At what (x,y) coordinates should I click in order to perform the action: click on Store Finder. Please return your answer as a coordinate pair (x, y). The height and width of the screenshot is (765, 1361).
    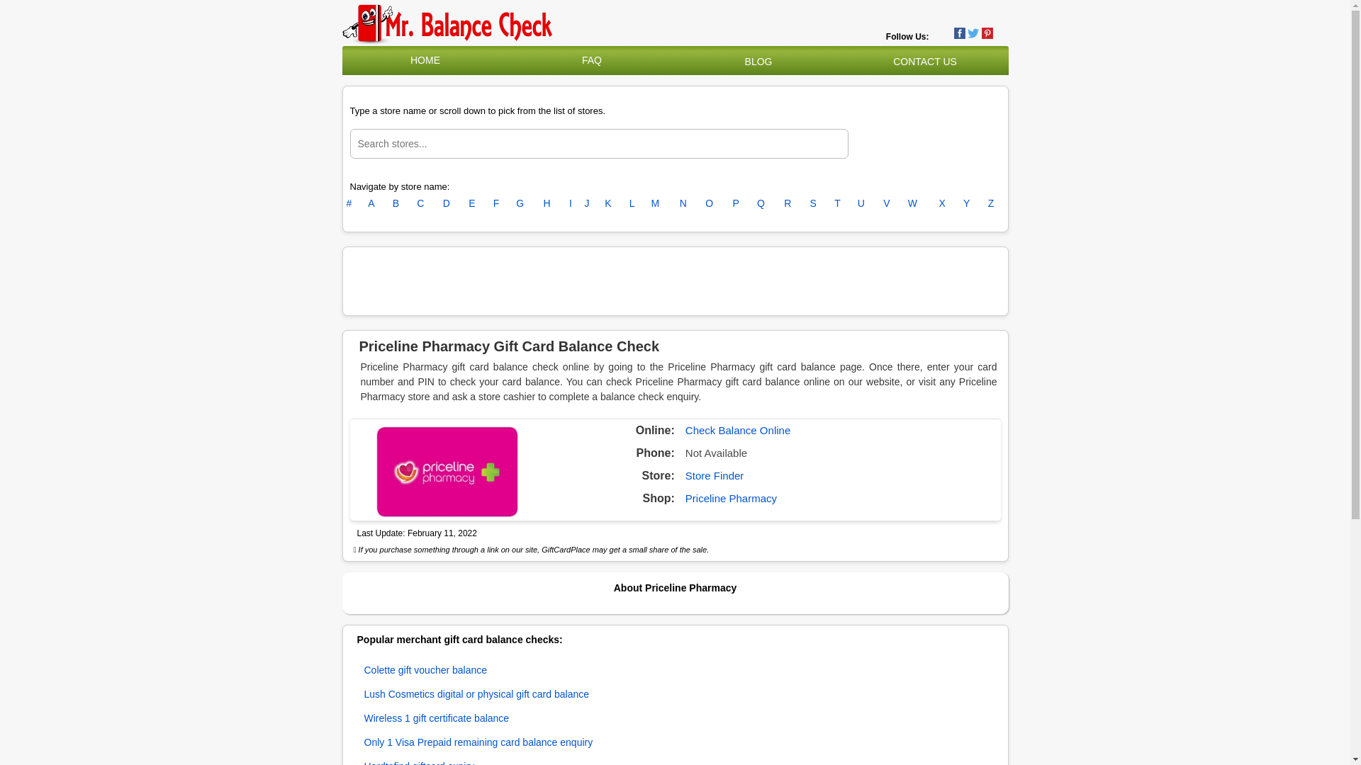
    Looking at the image, I should click on (715, 476).